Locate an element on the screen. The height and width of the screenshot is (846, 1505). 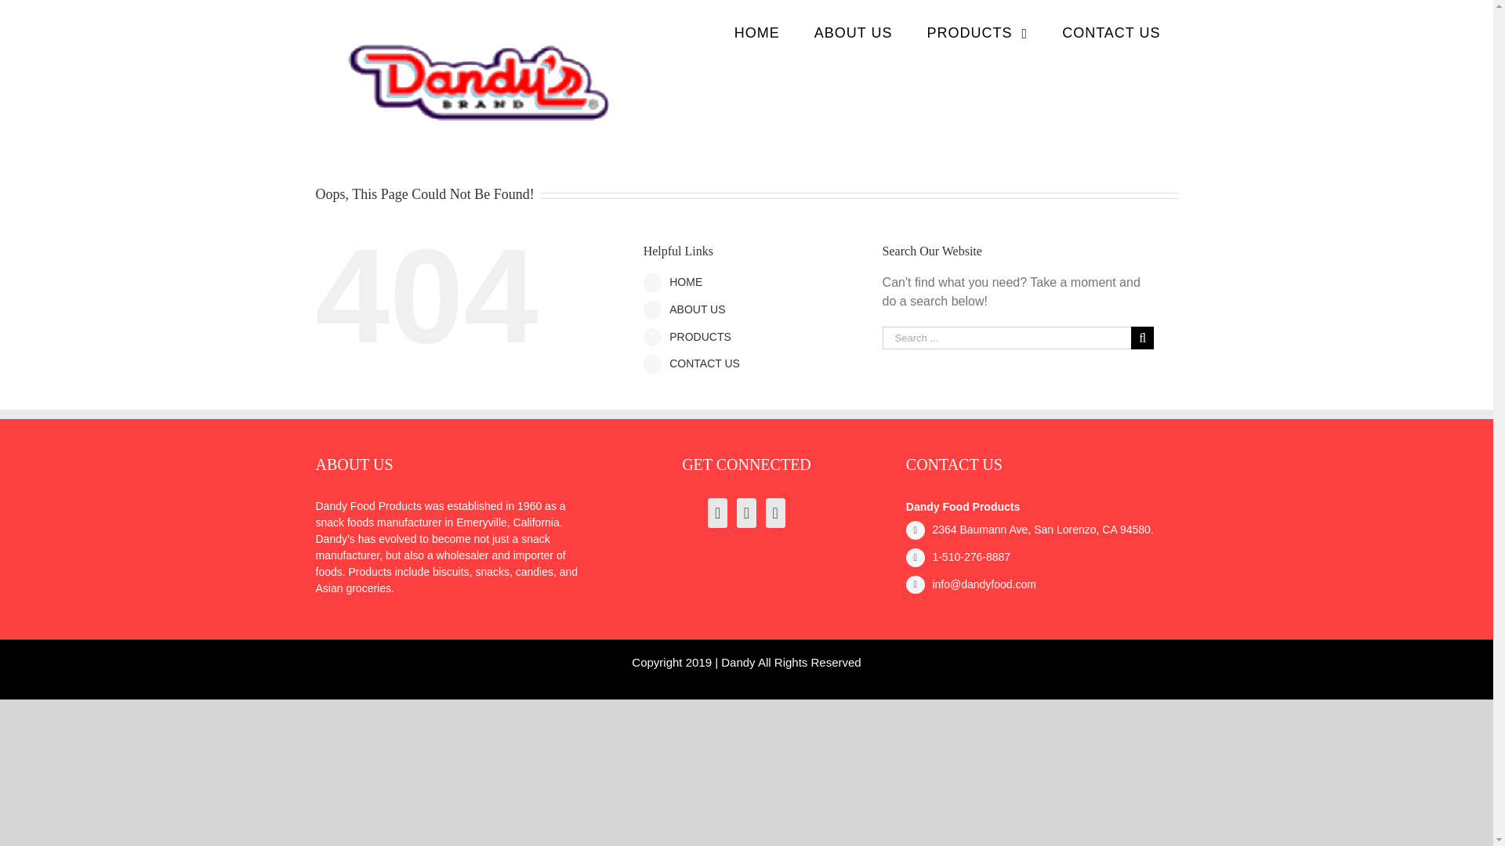
CONTACT US is located at coordinates (1110, 33).